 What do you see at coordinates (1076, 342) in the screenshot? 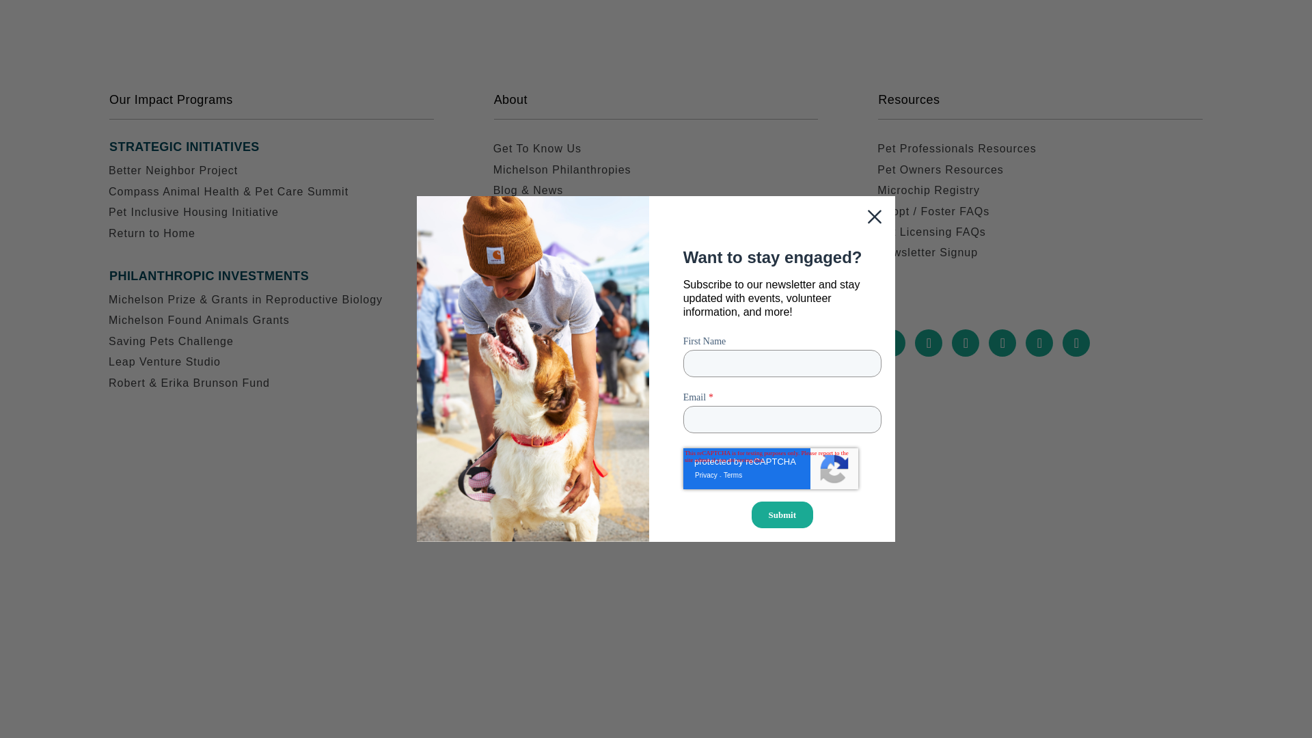
I see `Follow on TikTok` at bounding box center [1076, 342].